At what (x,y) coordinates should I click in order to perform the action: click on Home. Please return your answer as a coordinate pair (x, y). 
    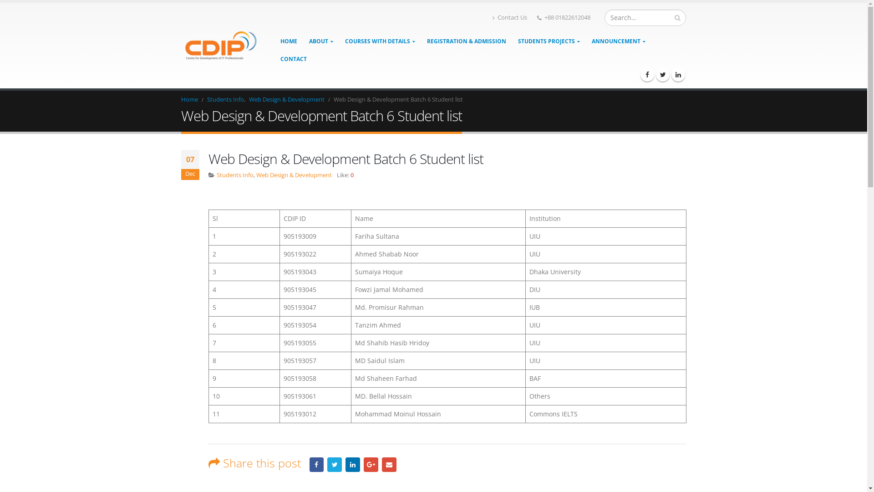
    Looking at the image, I should click on (189, 100).